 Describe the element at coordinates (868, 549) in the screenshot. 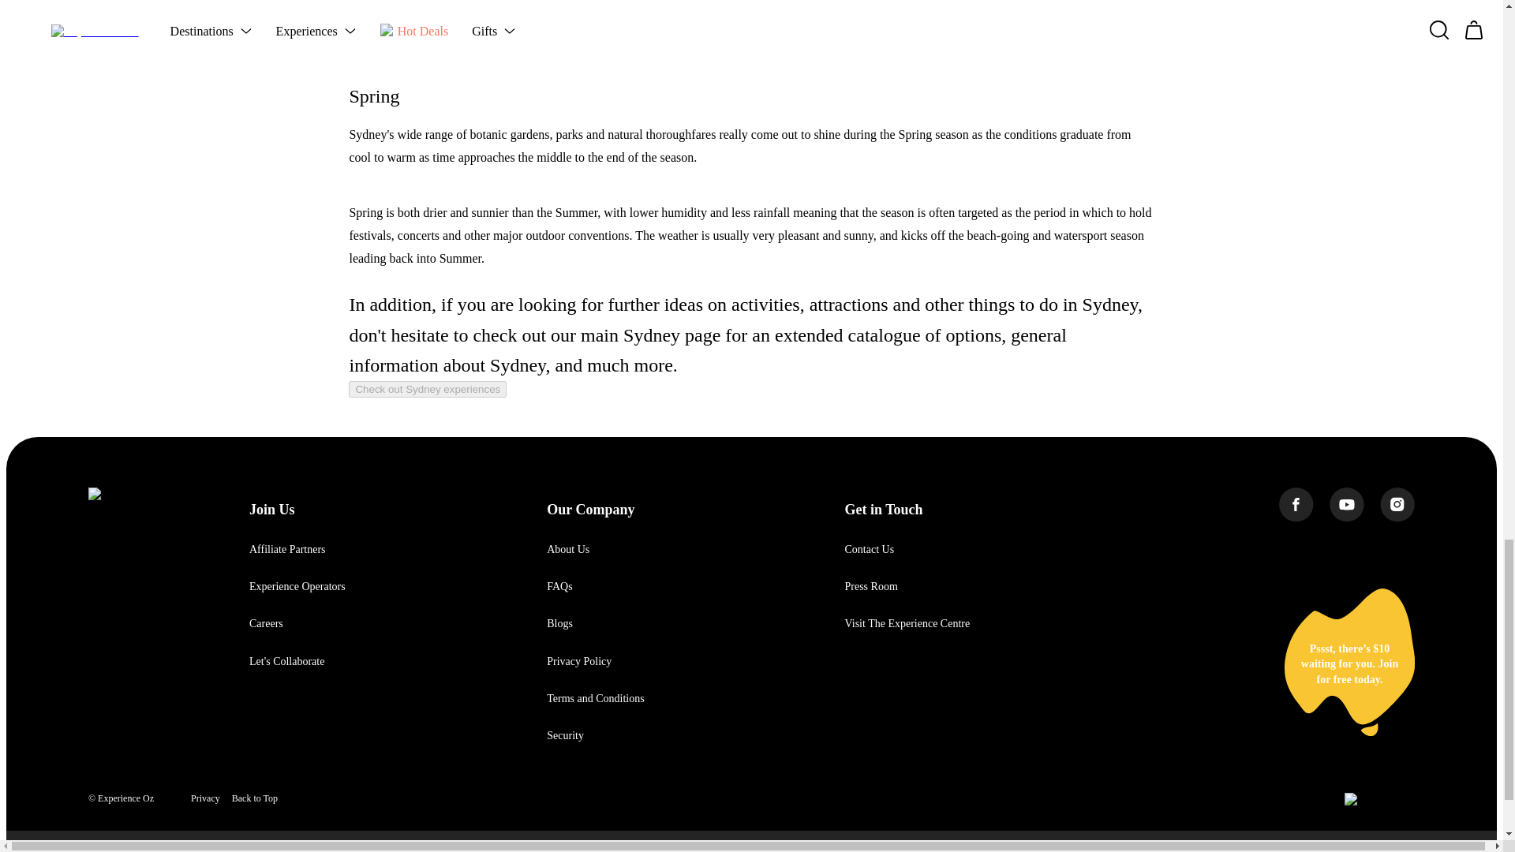

I see `Contact Us` at that location.